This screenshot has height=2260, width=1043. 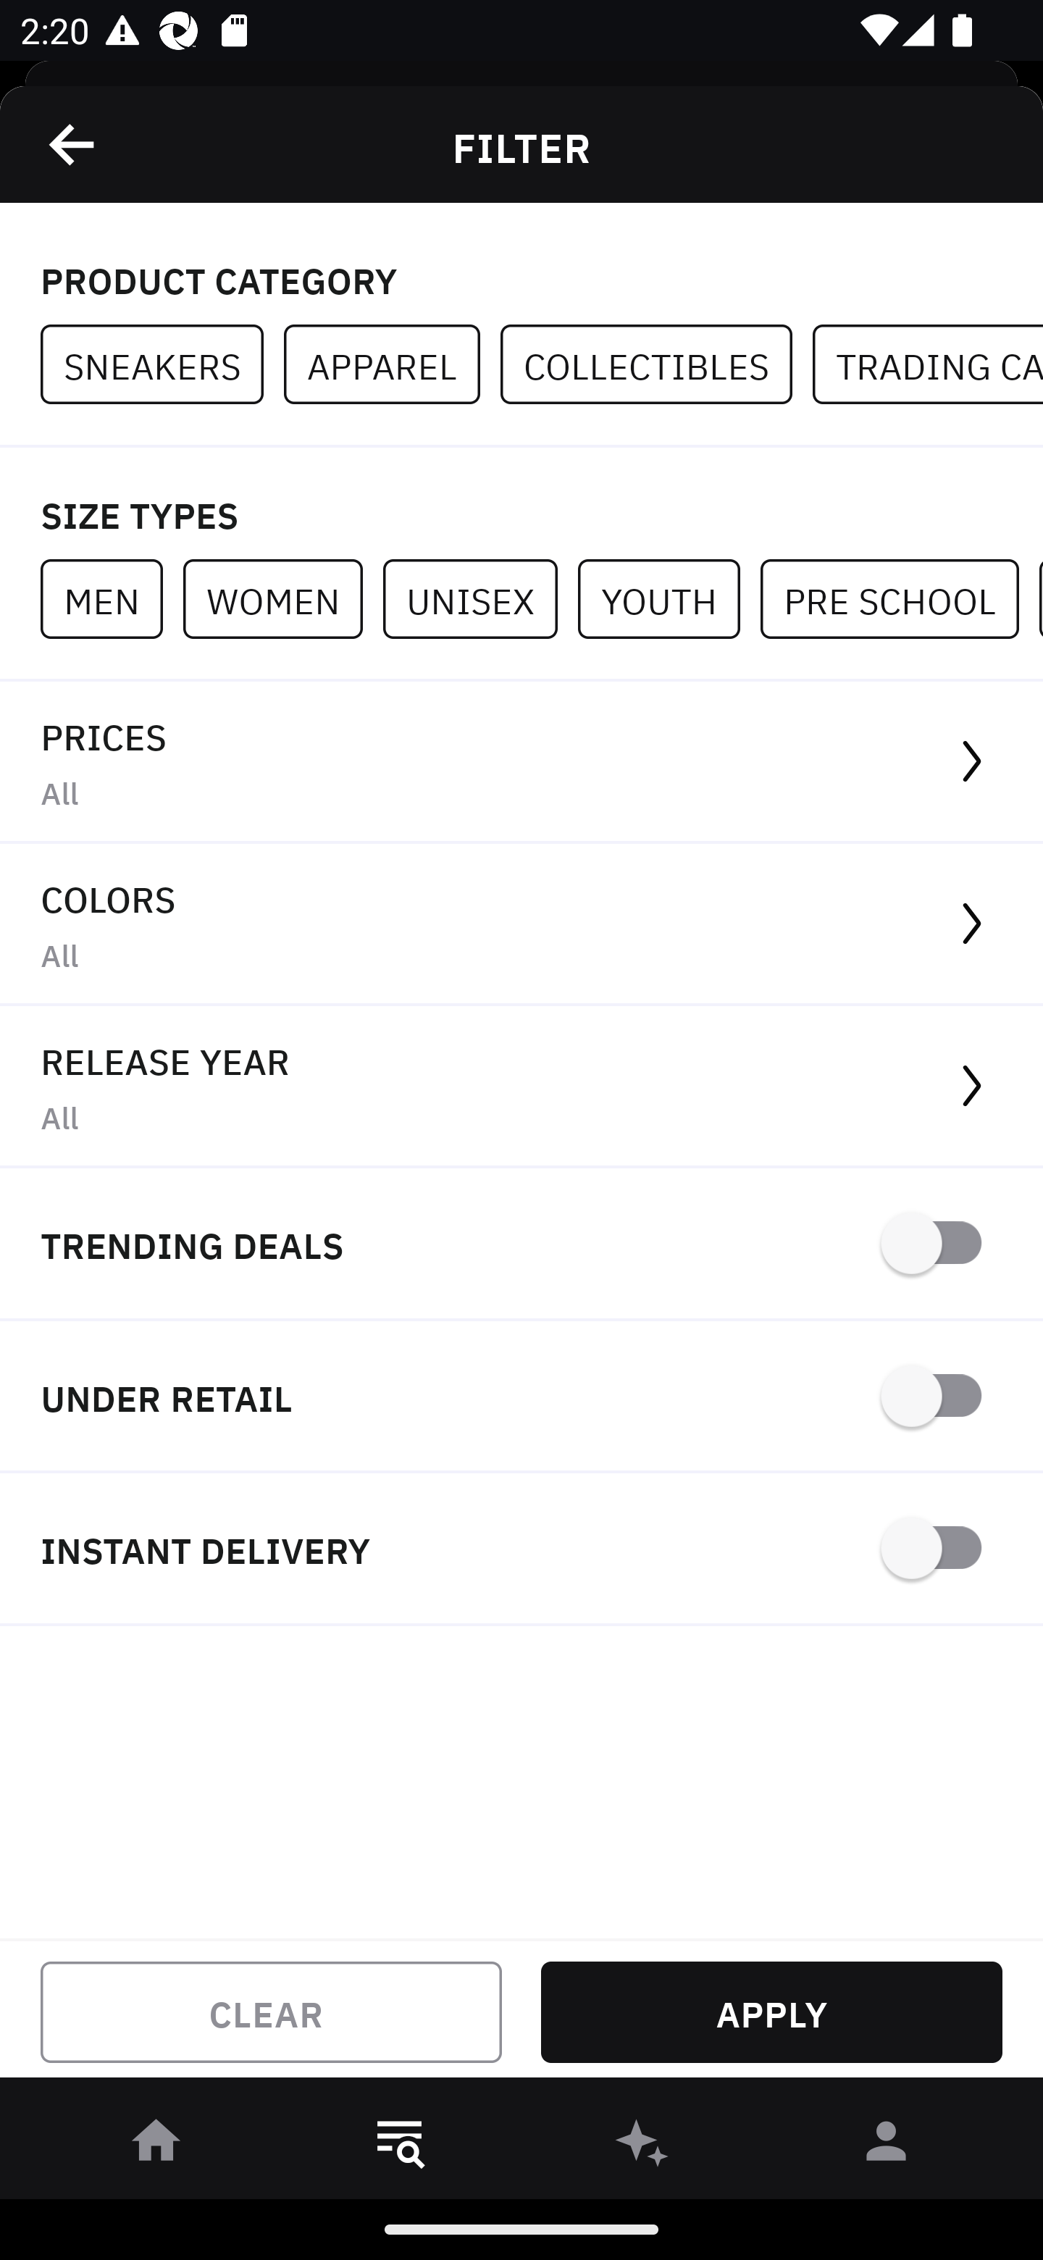 What do you see at coordinates (643, 2146) in the screenshot?
I see `󰫢` at bounding box center [643, 2146].